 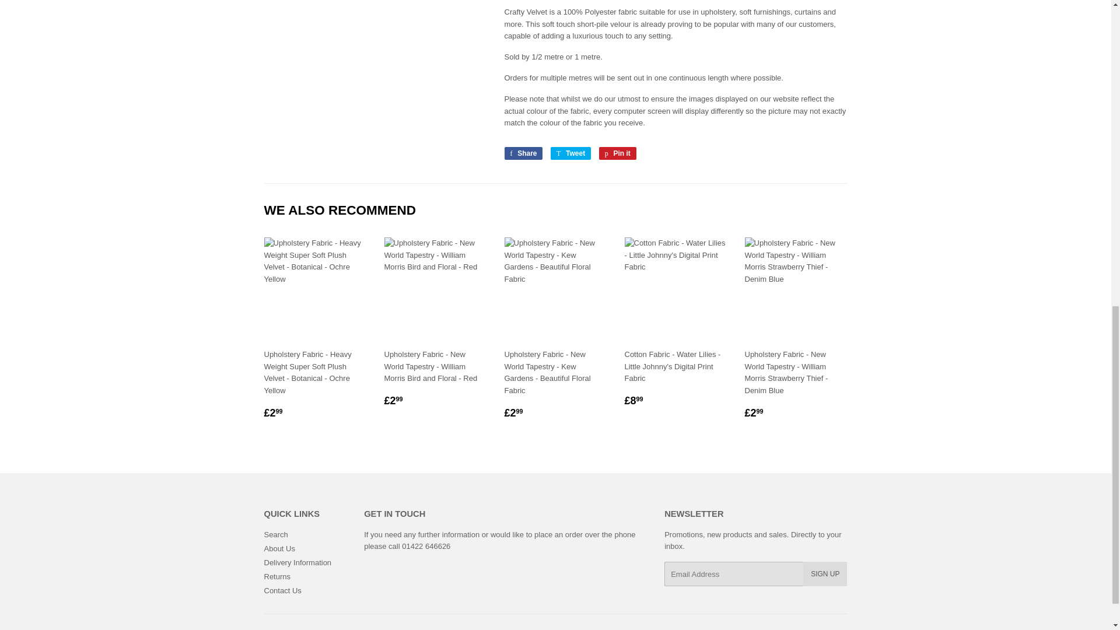 What do you see at coordinates (617, 153) in the screenshot?
I see `Pin on Pinterest` at bounding box center [617, 153].